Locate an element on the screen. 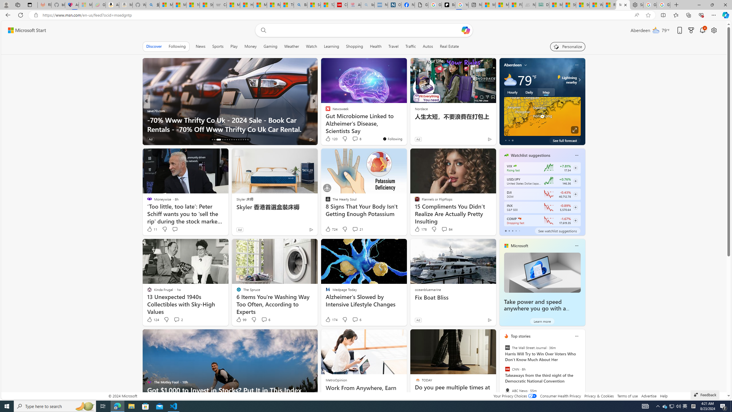  799 Like is located at coordinates (329, 139).